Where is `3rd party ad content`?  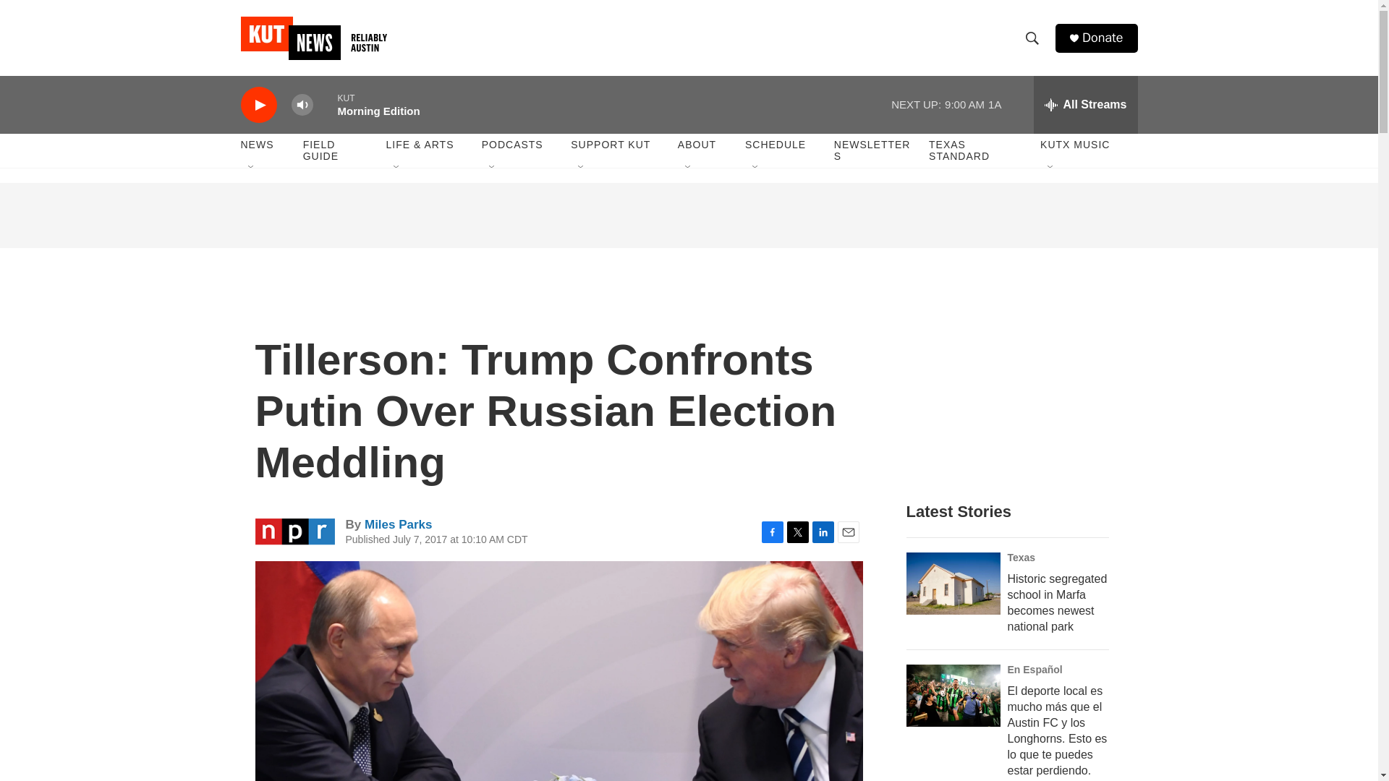
3rd party ad content is located at coordinates (689, 215).